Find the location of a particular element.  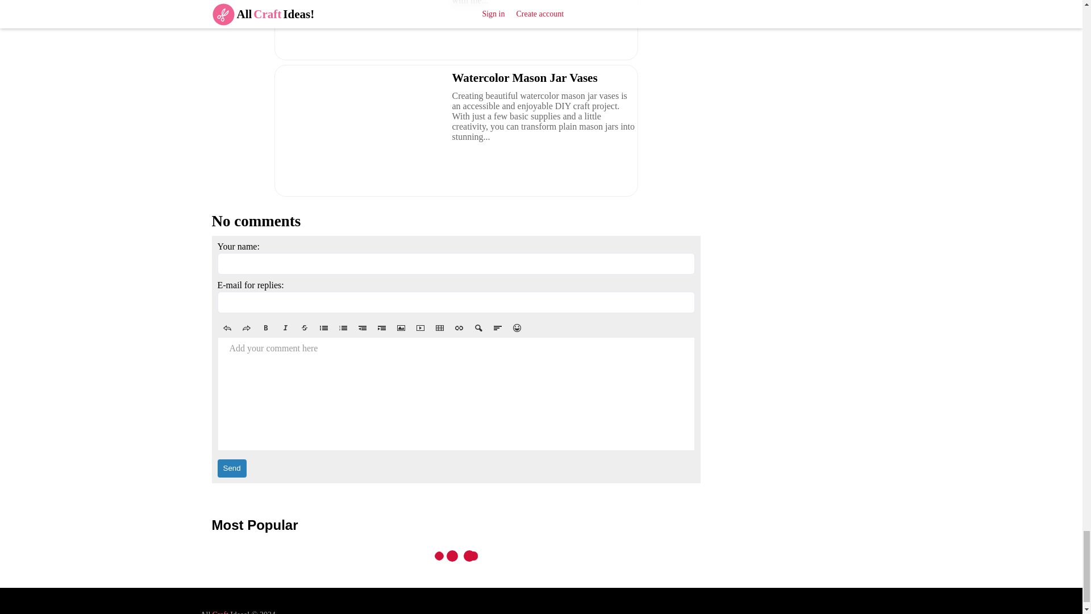

Send is located at coordinates (232, 468).